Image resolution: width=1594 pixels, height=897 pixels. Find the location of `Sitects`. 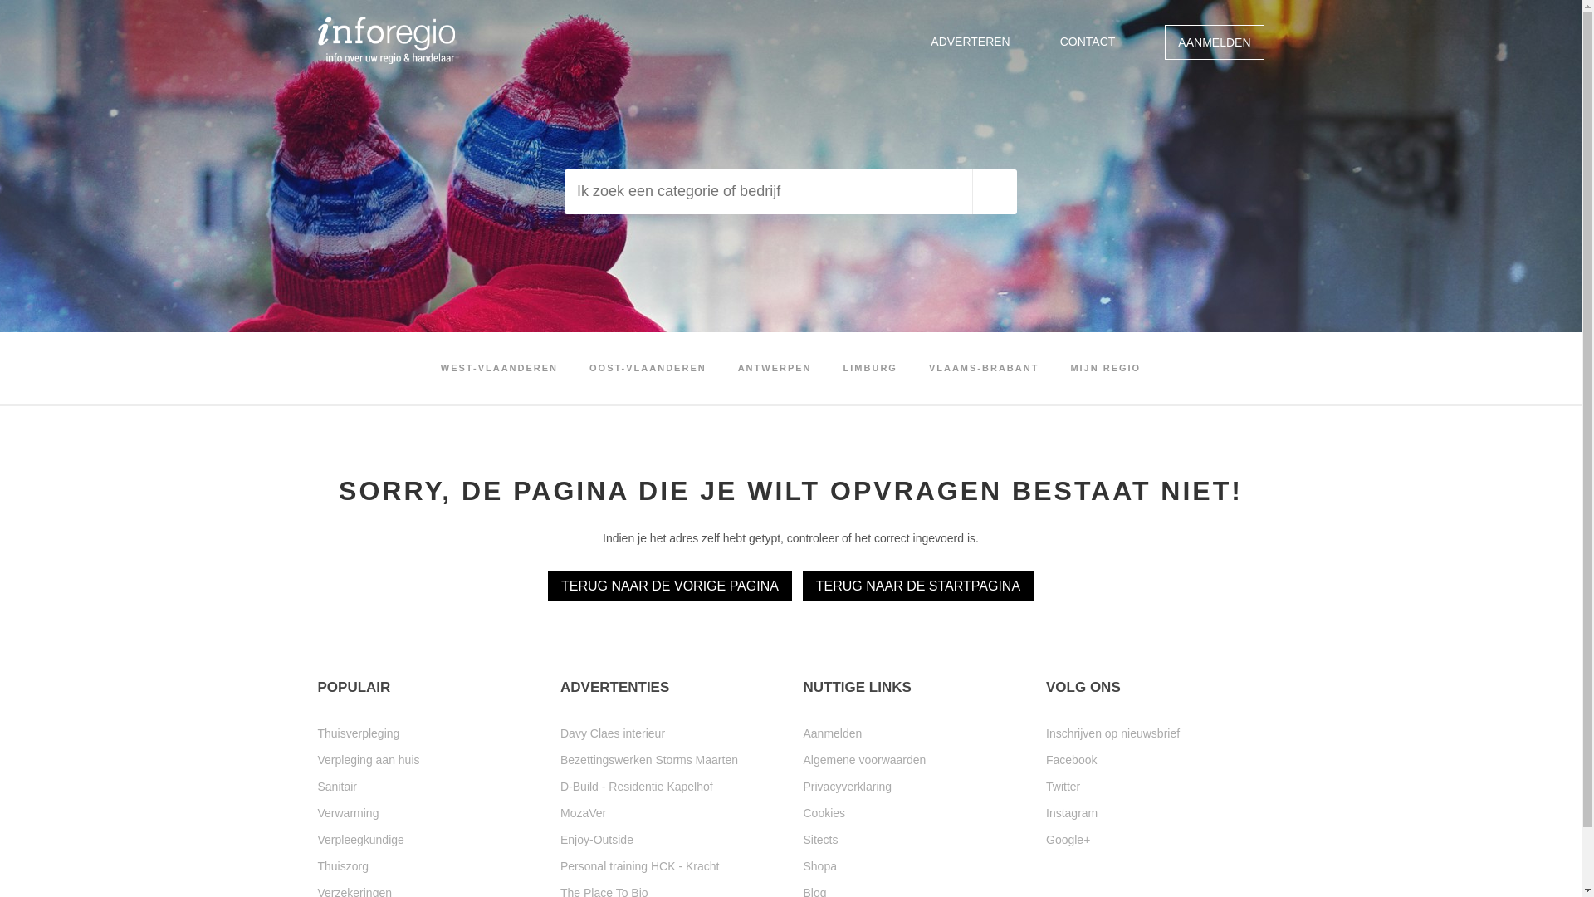

Sitects is located at coordinates (913, 840).